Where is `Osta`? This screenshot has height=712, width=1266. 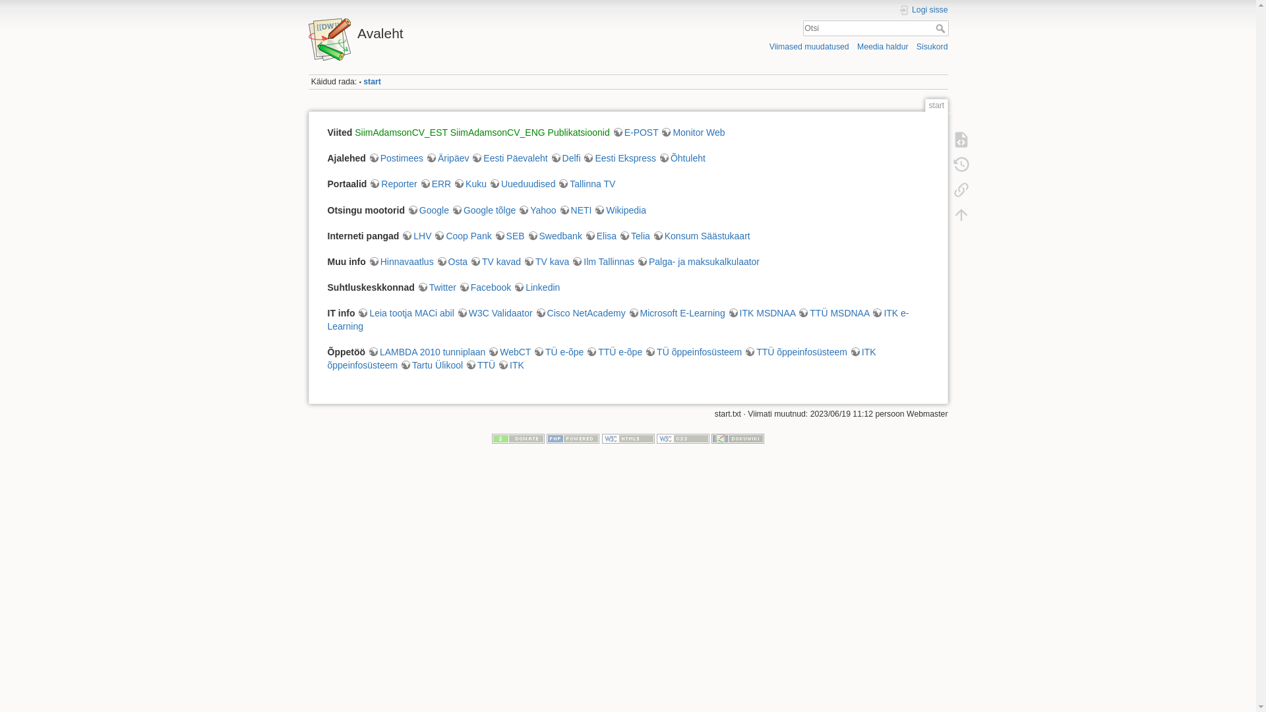
Osta is located at coordinates (452, 262).